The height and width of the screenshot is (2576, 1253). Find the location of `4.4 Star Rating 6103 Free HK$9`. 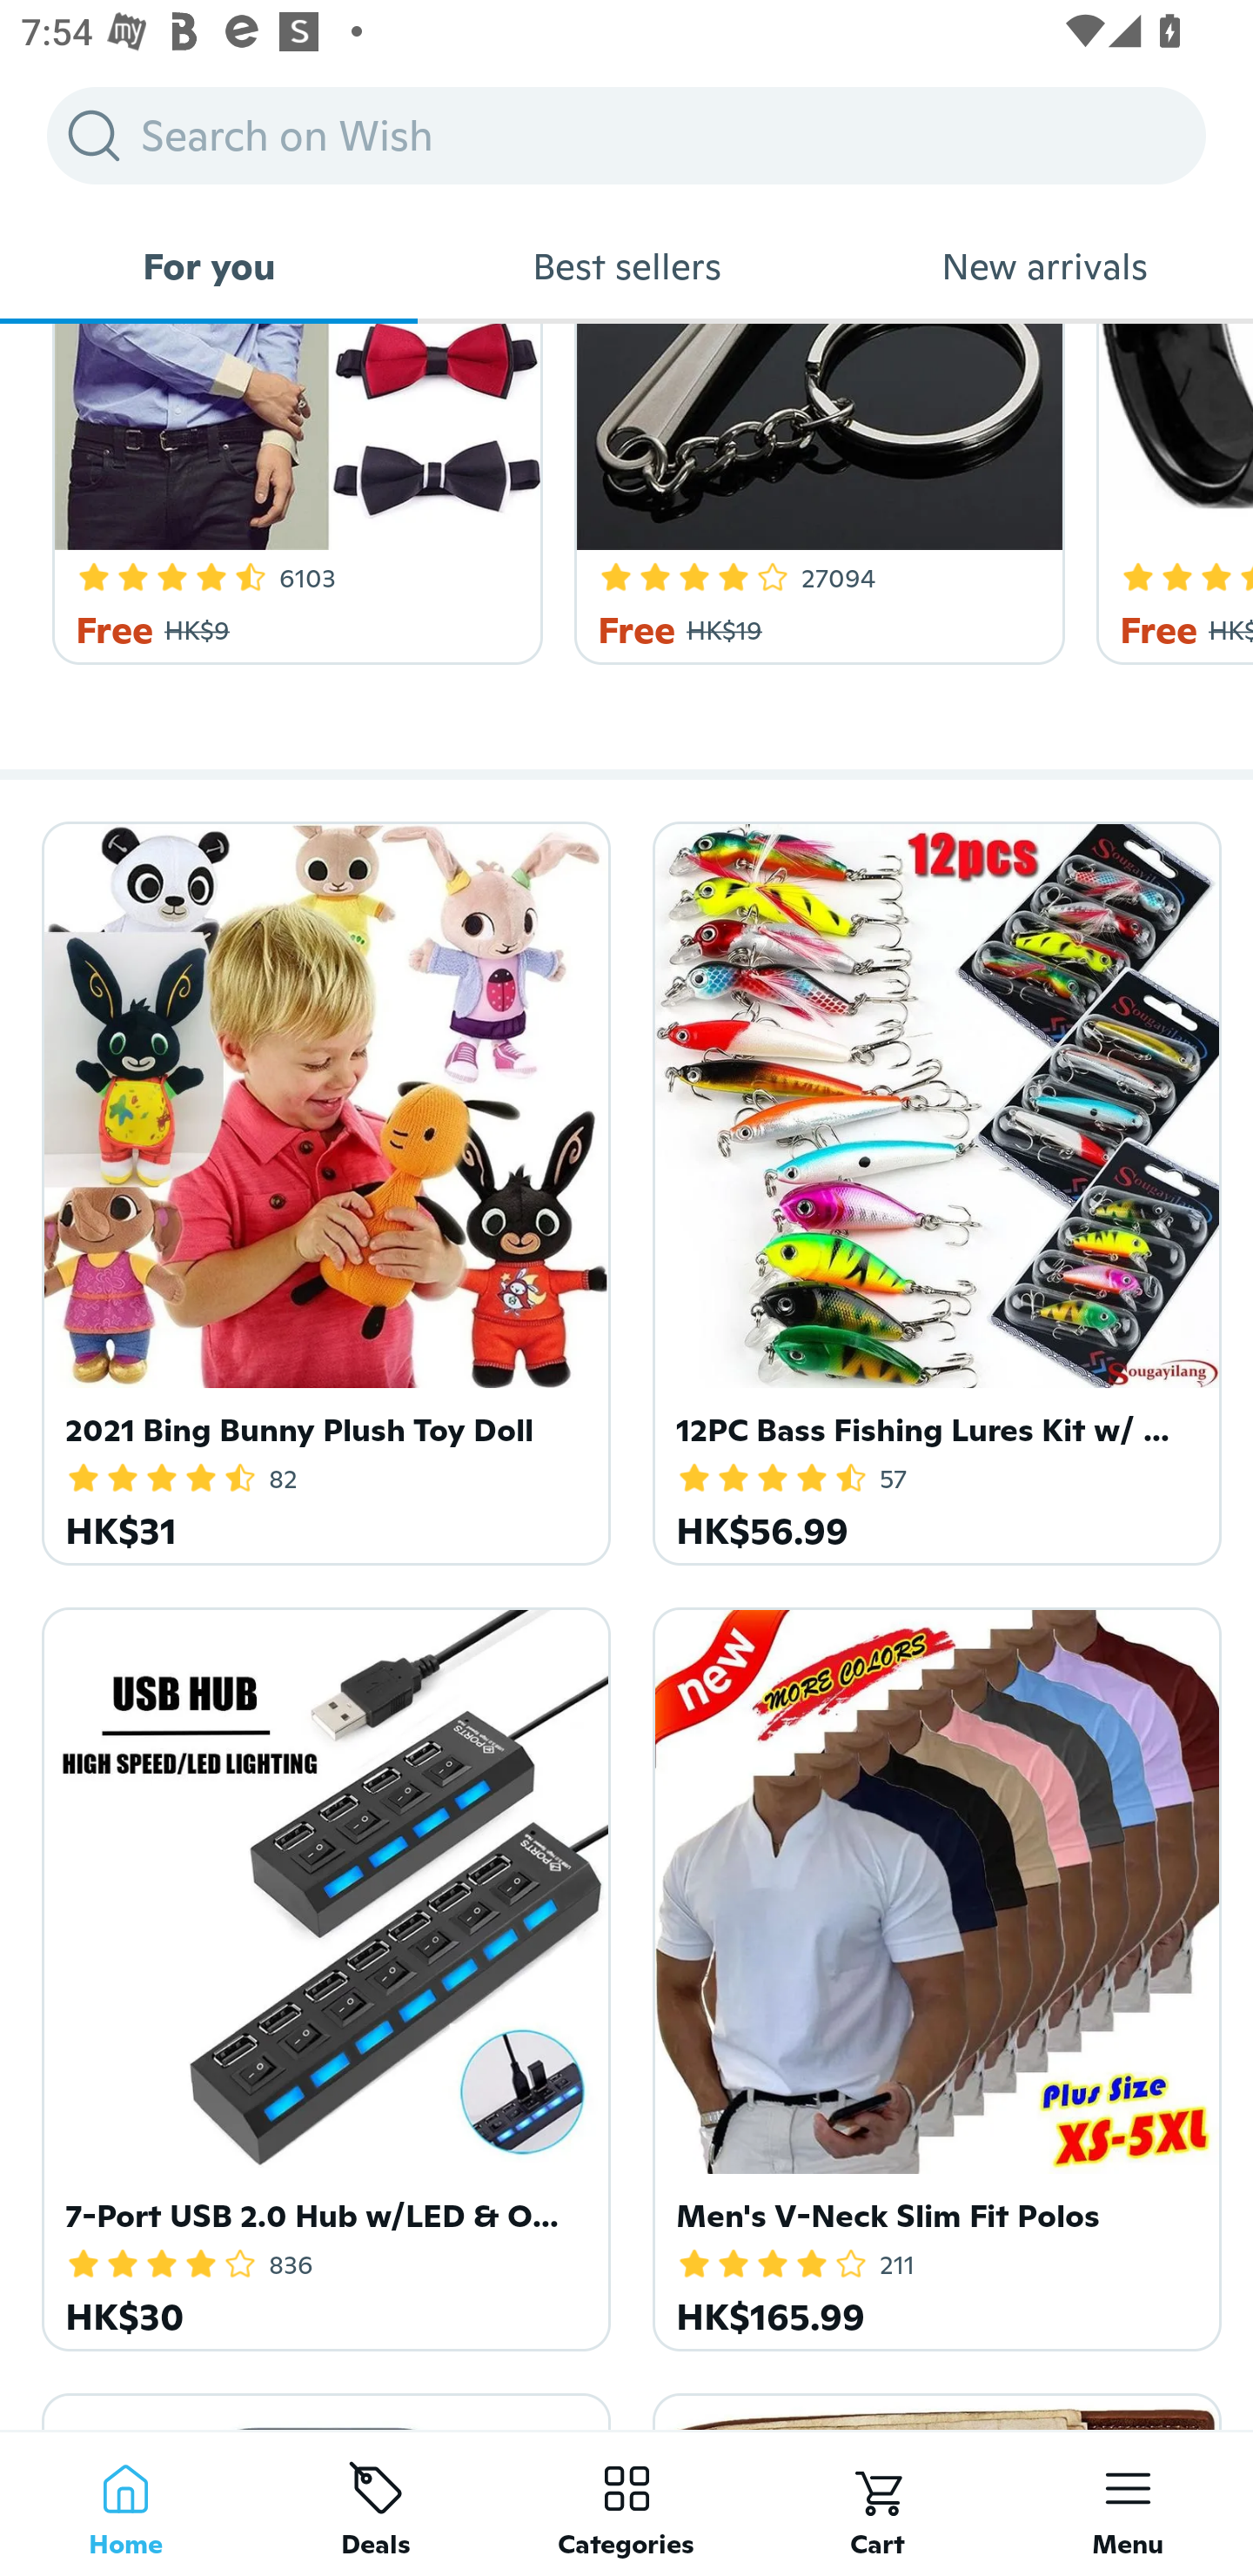

4.4 Star Rating 6103 Free HK$9 is located at coordinates (291, 494).